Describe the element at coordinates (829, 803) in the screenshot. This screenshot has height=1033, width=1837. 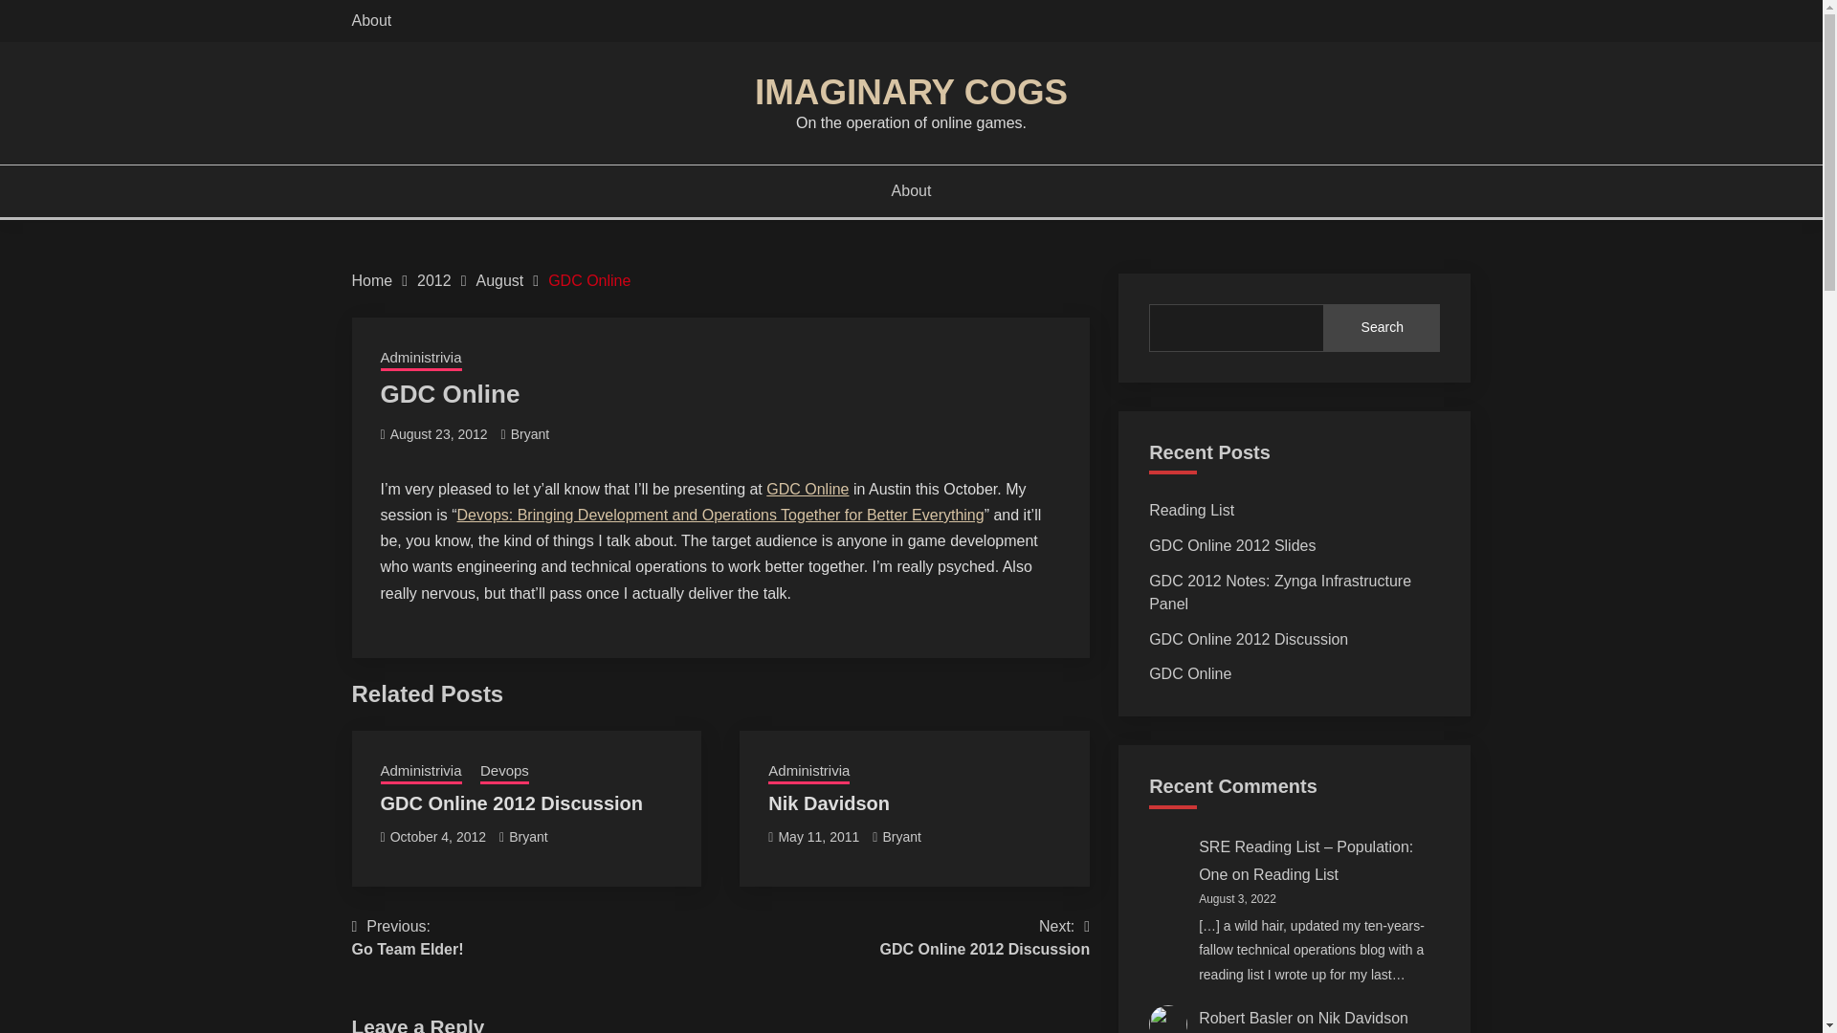
I see `Nik Davidson` at that location.